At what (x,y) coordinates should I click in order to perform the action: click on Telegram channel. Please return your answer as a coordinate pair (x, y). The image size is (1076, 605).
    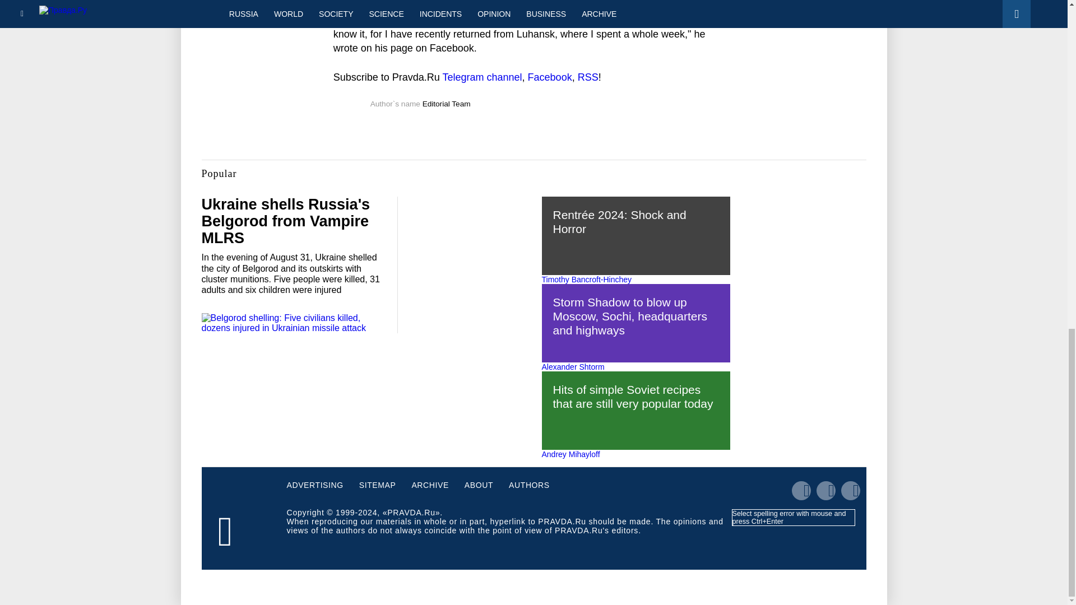
    Looking at the image, I should click on (482, 77).